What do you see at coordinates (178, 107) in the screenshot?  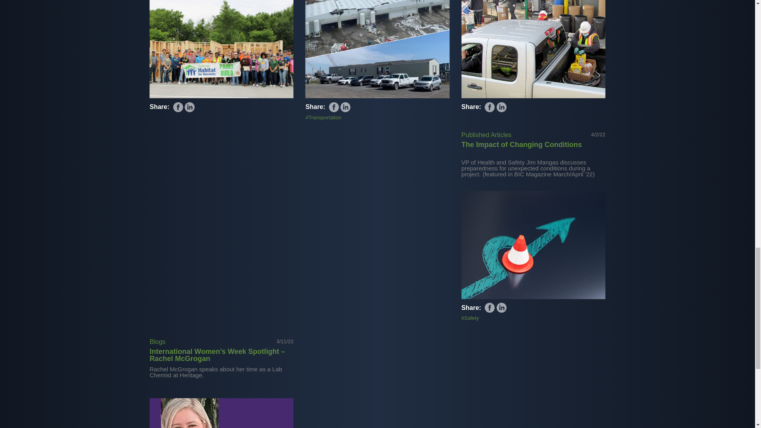 I see `Share on Facebook` at bounding box center [178, 107].